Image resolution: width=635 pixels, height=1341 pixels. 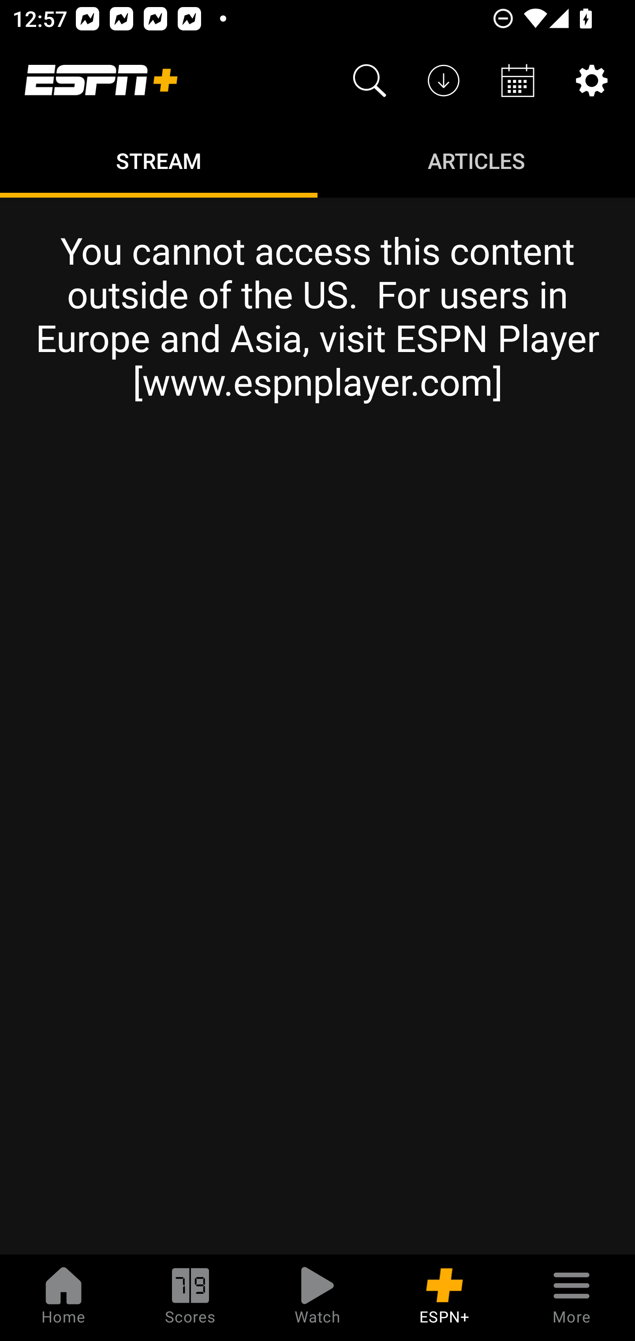 I want to click on Watch, so click(x=317, y=1298).